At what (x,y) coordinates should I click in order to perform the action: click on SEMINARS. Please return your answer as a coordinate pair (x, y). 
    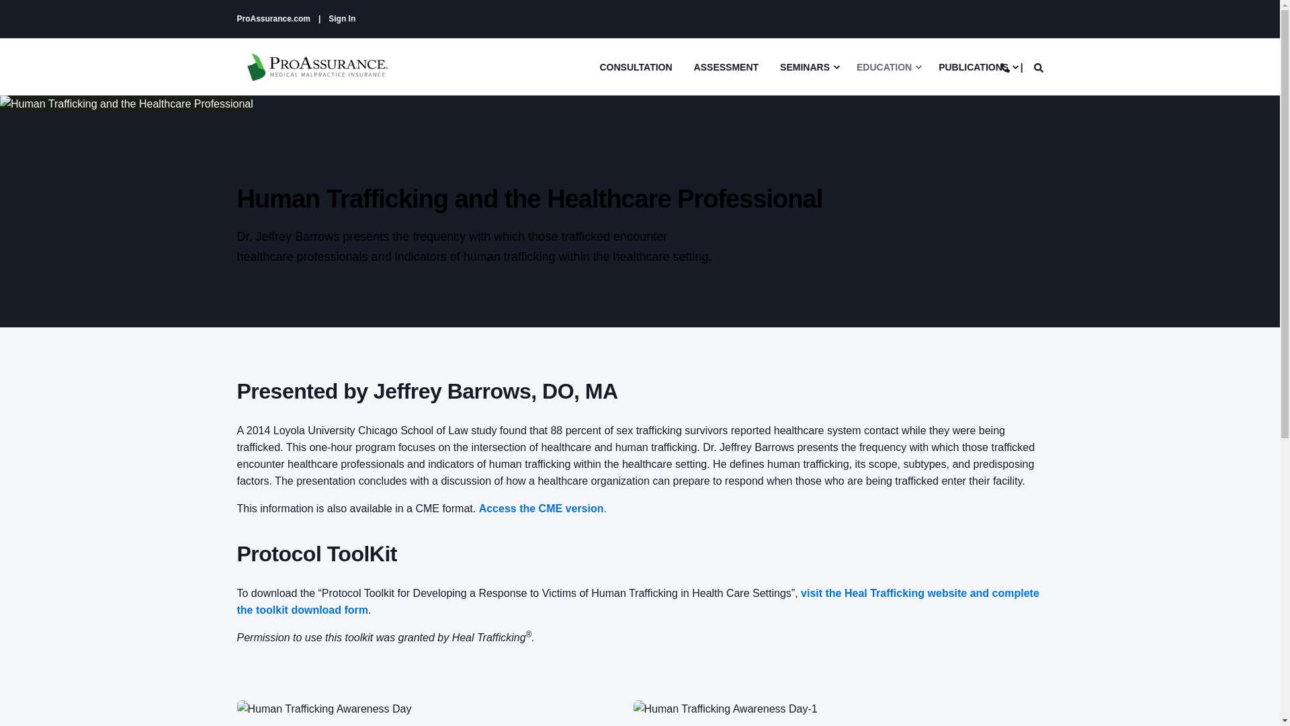
    Looking at the image, I should click on (808, 66).